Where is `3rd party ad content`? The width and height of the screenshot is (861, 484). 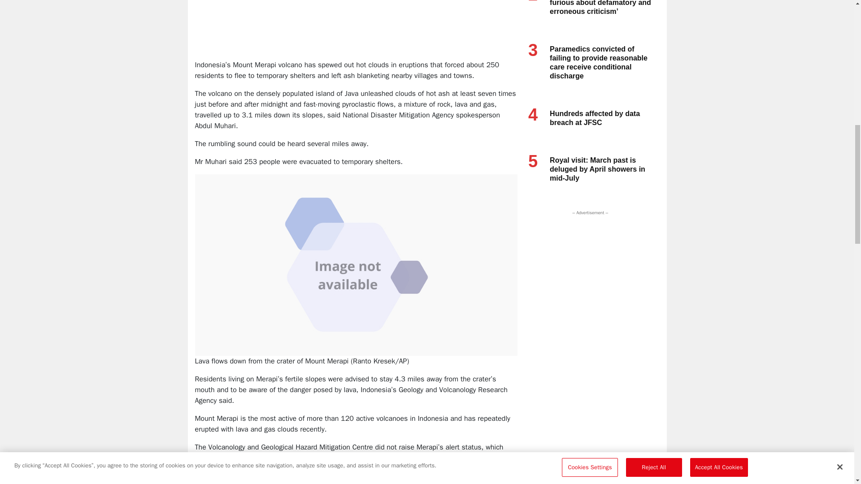
3rd party ad content is located at coordinates (588, 273).